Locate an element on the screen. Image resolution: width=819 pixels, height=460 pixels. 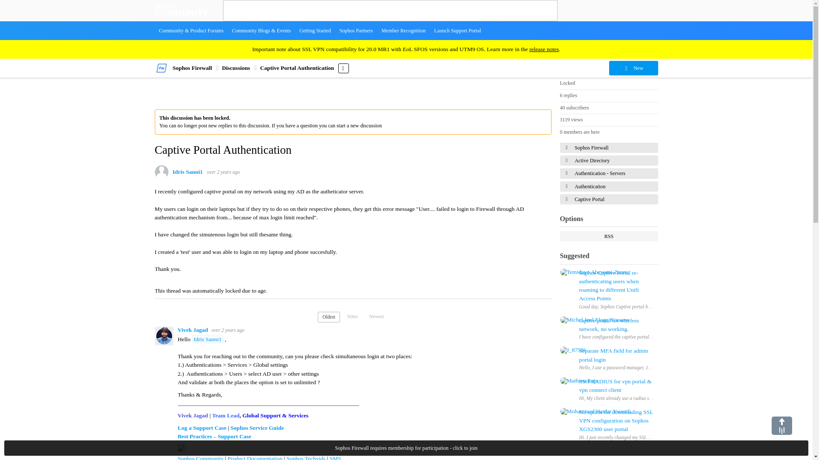
release notes is located at coordinates (543, 49).